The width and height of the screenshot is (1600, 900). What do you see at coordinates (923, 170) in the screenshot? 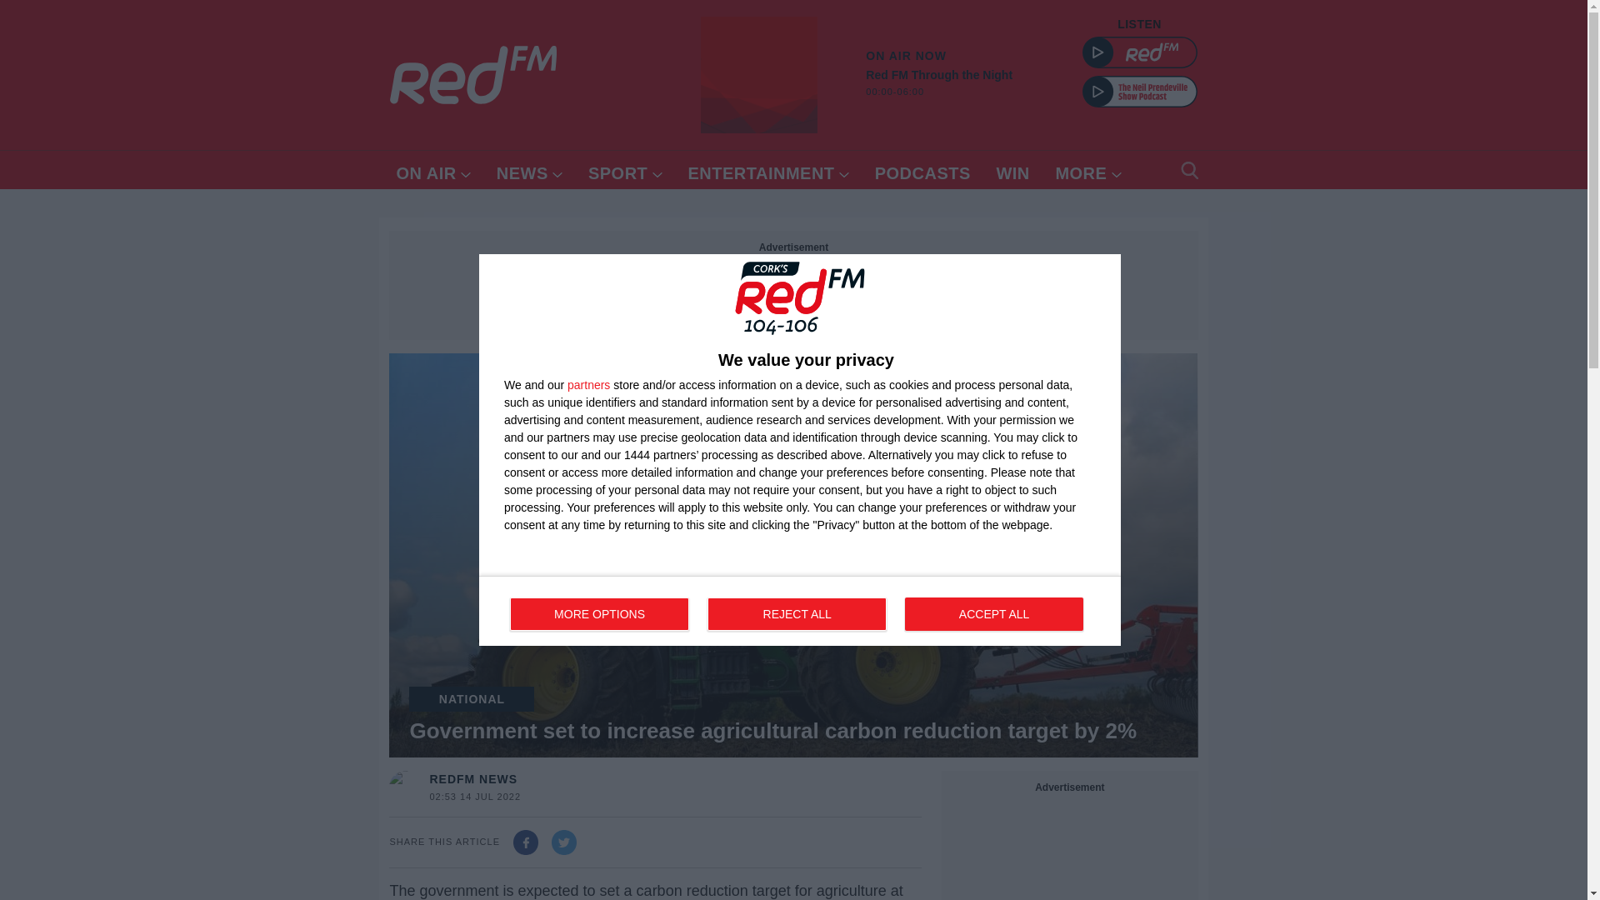
I see `NEWS` at bounding box center [923, 170].